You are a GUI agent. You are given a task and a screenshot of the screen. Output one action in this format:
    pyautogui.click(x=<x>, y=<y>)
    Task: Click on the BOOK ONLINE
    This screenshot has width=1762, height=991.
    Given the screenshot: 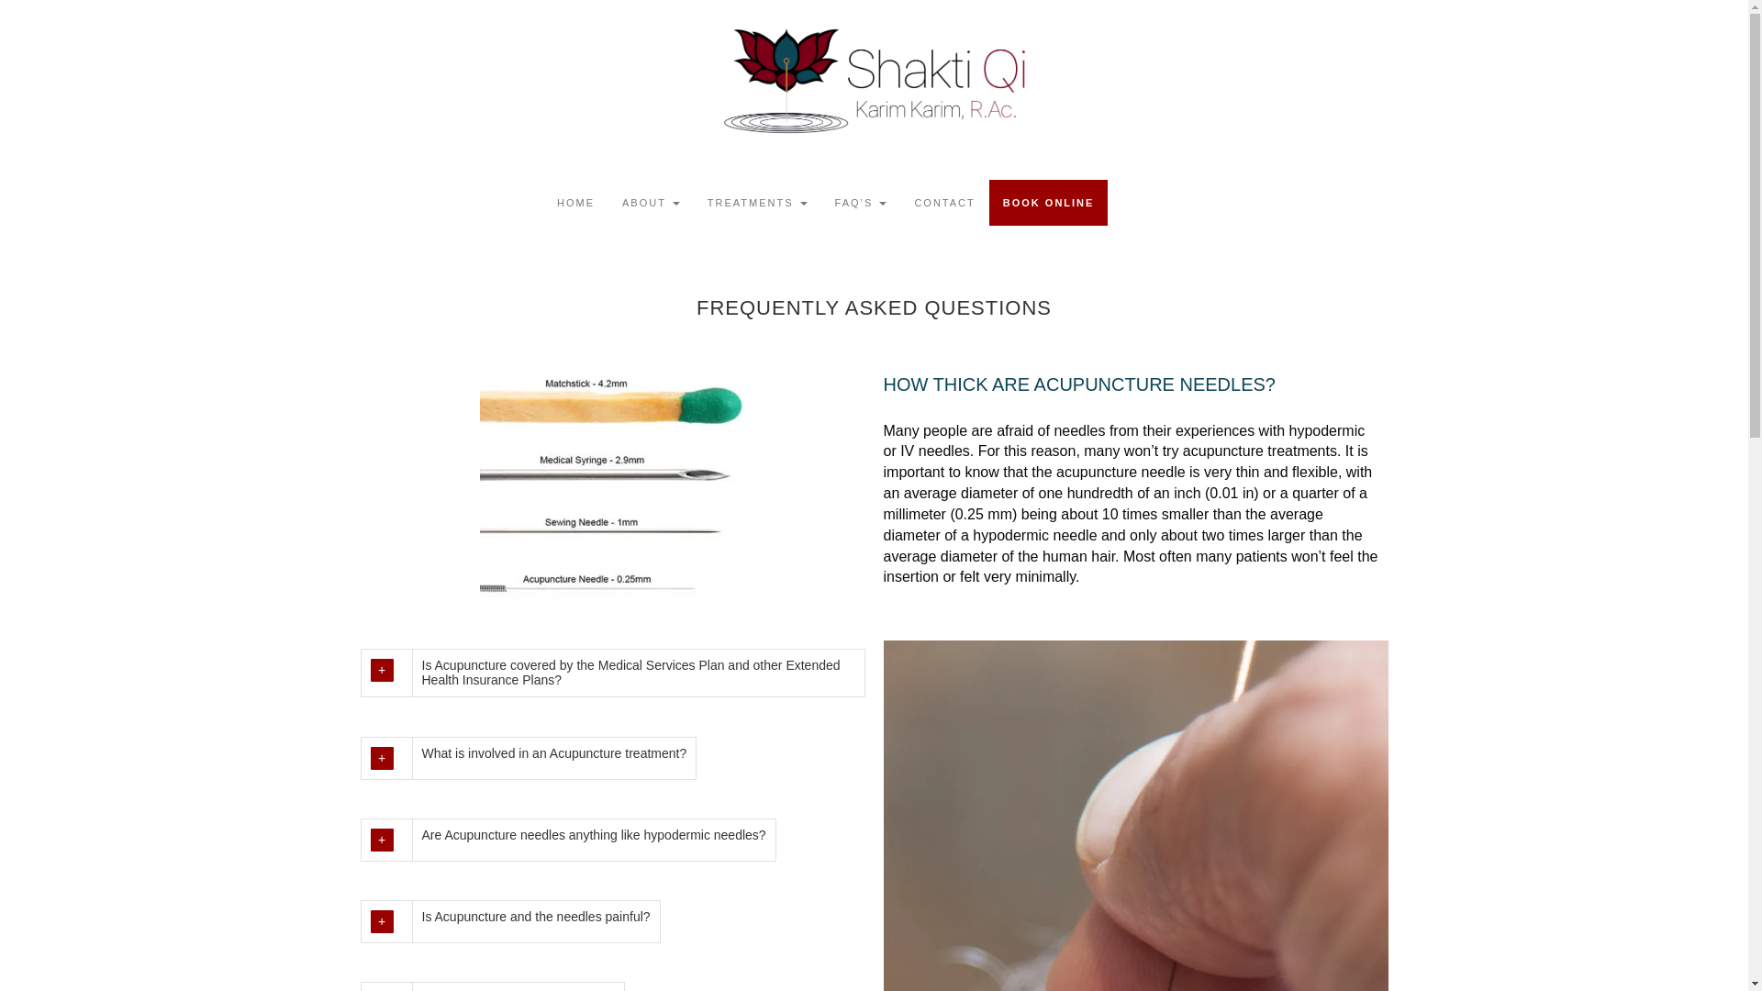 What is the action you would take?
    pyautogui.click(x=1048, y=202)
    